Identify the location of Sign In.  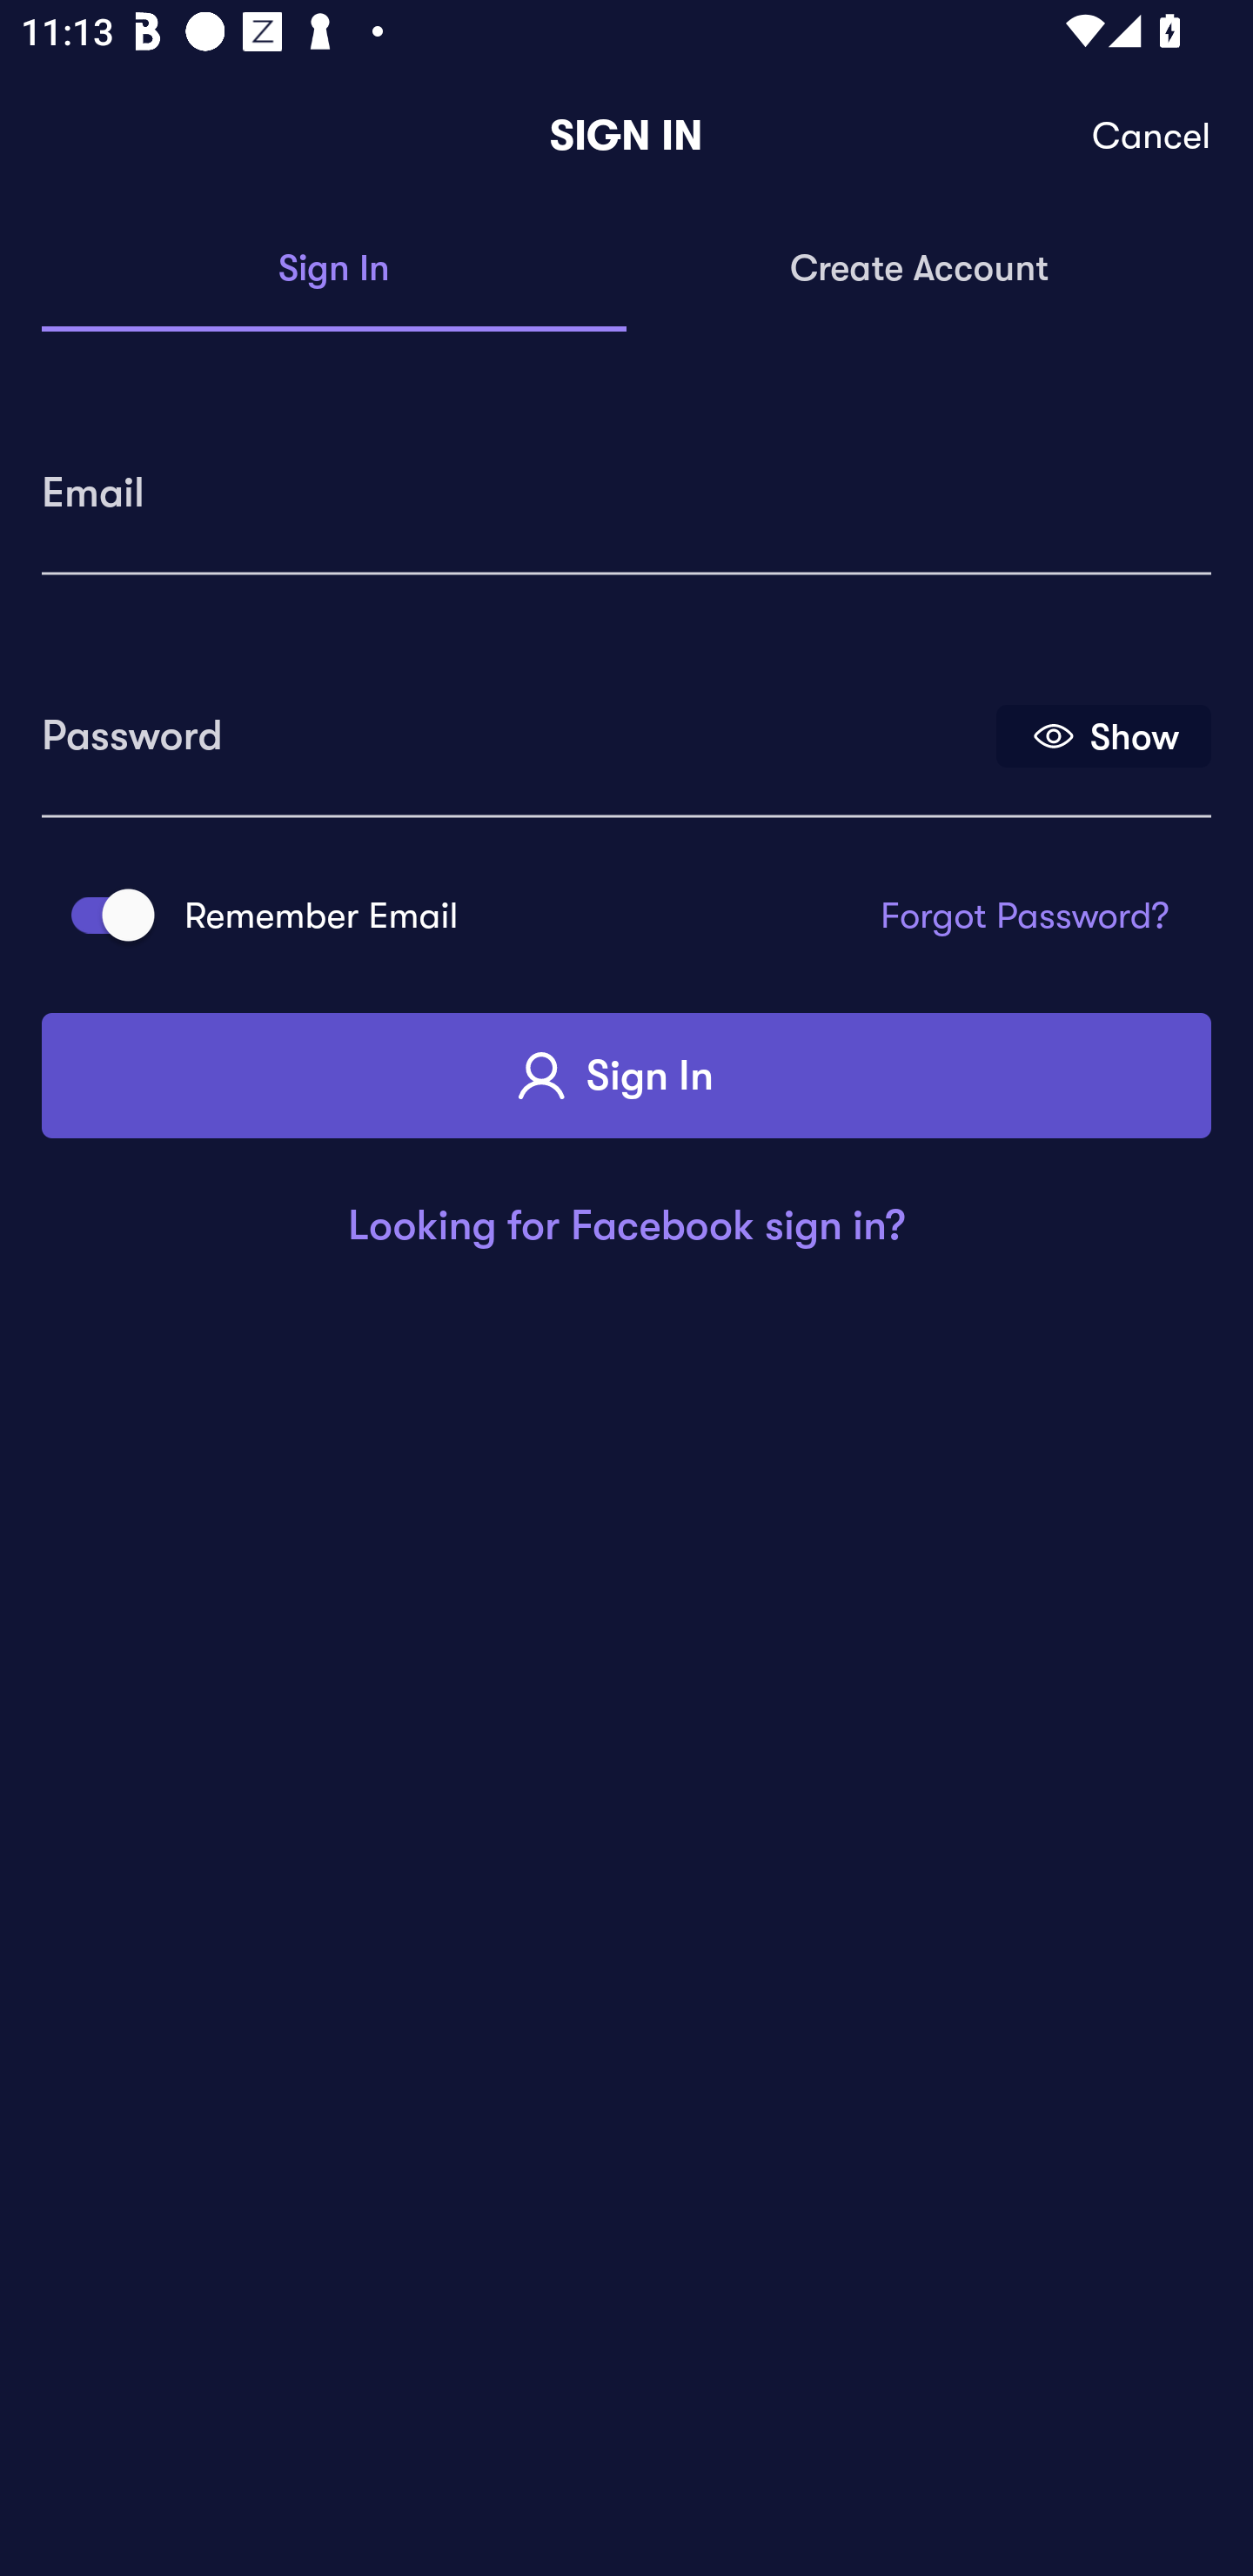
(334, 270).